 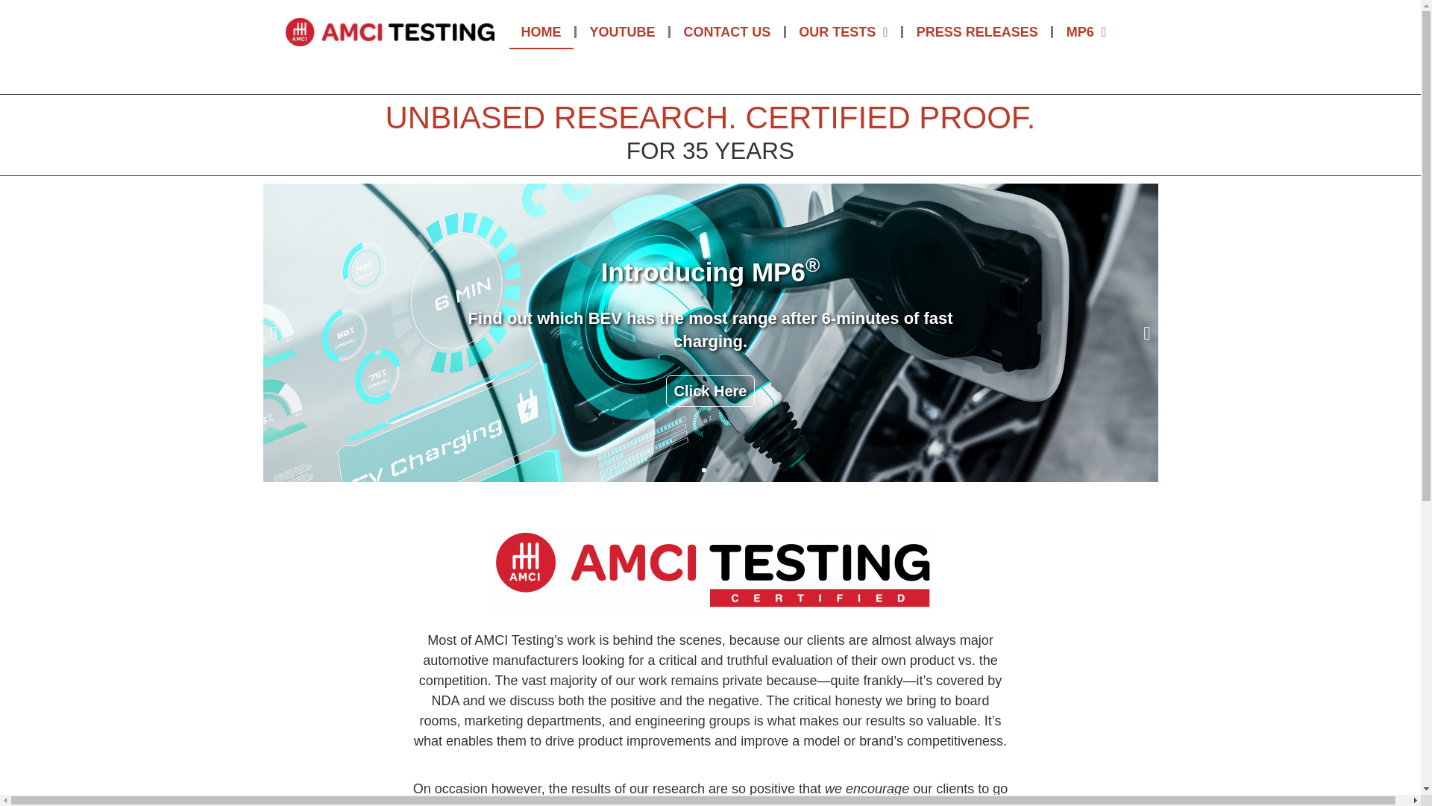 I want to click on OUR TESTS, so click(x=843, y=31).